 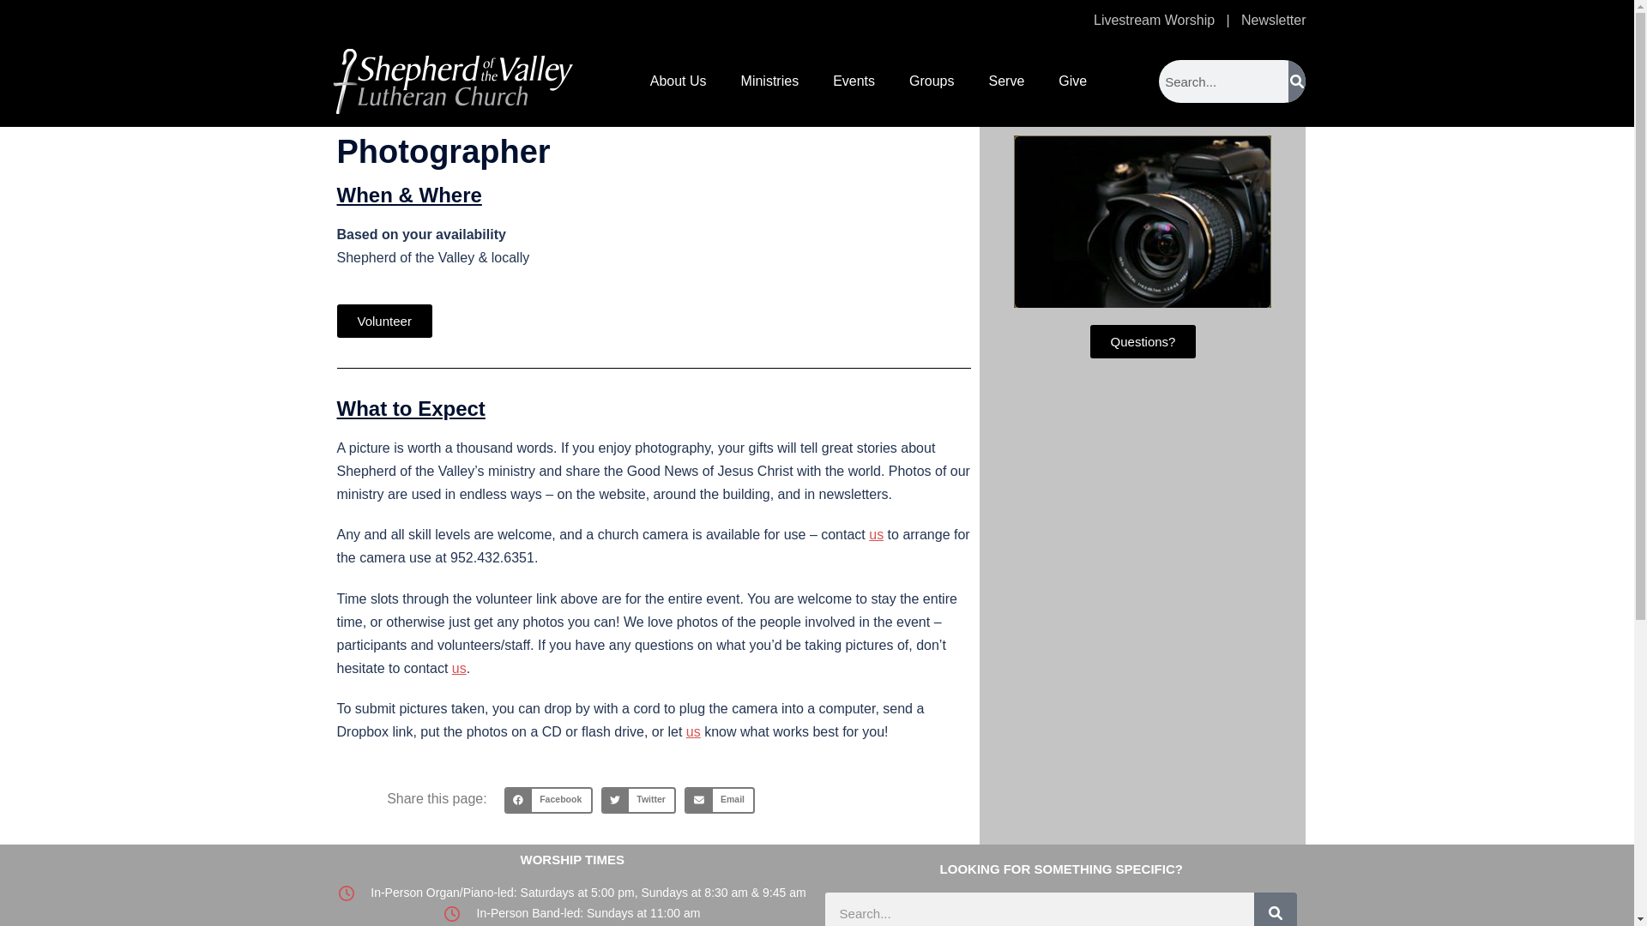 What do you see at coordinates (1143, 341) in the screenshot?
I see `Questions?` at bounding box center [1143, 341].